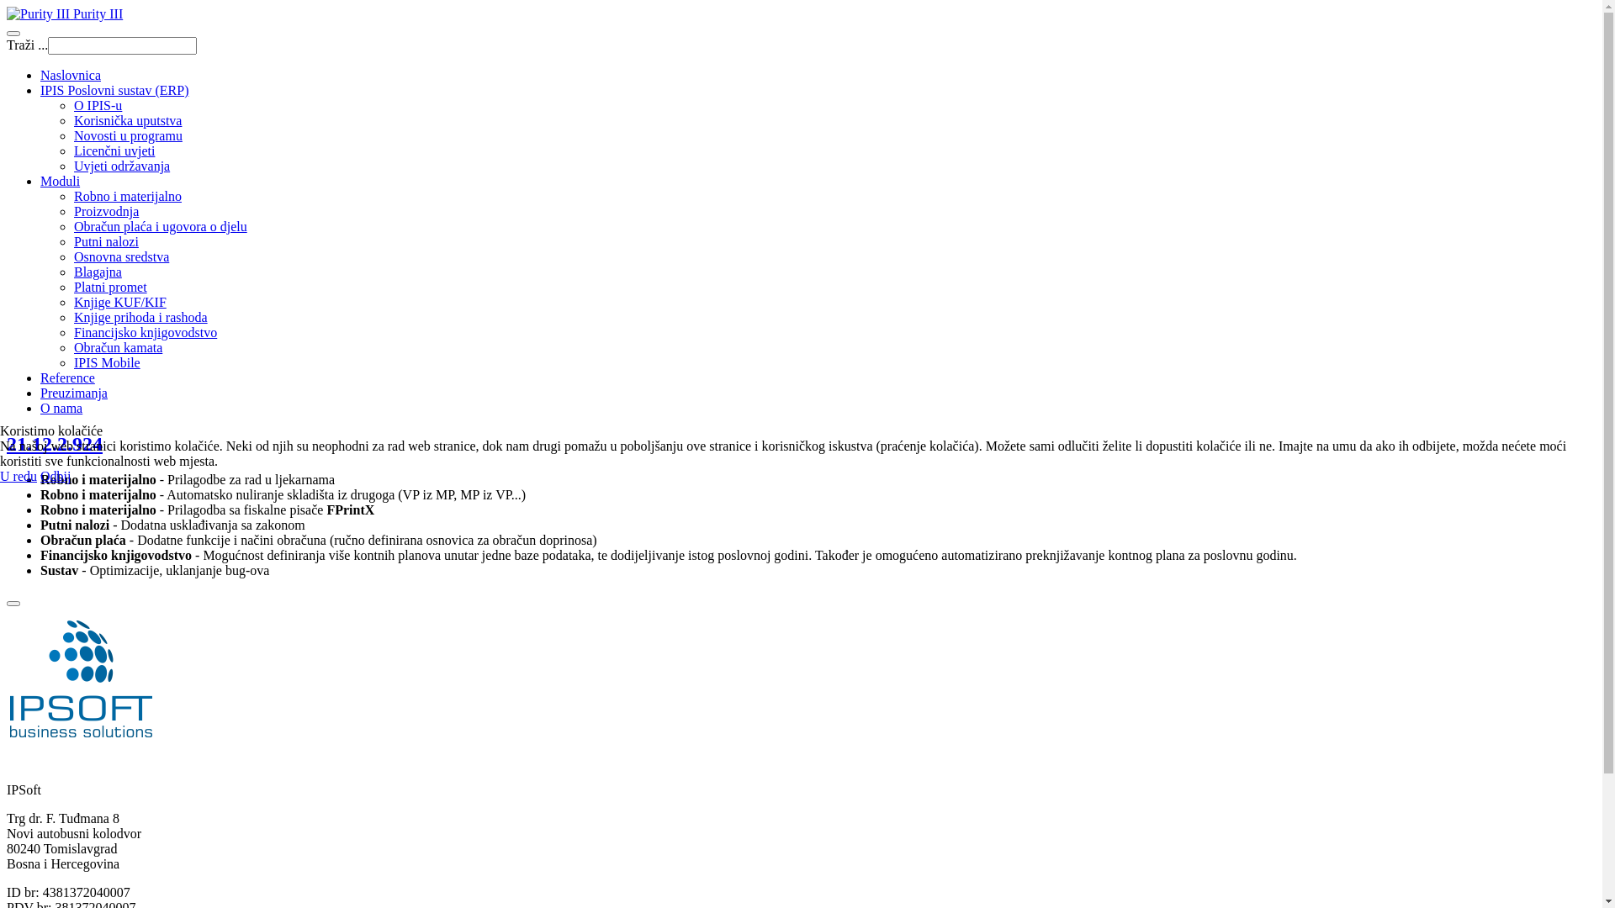 This screenshot has height=908, width=1615. I want to click on Purity III, so click(65, 13).